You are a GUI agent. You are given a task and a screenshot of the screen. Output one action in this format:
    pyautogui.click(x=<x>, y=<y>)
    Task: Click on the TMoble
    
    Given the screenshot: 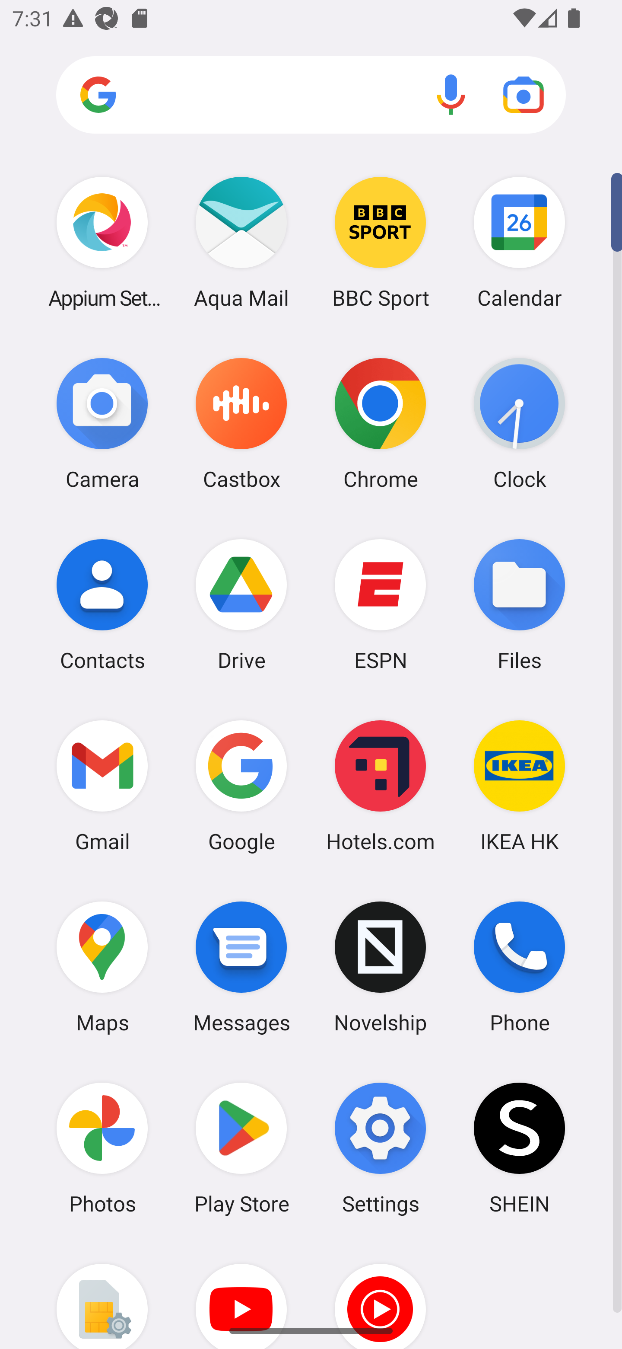 What is the action you would take?
    pyautogui.click(x=102, y=1294)
    